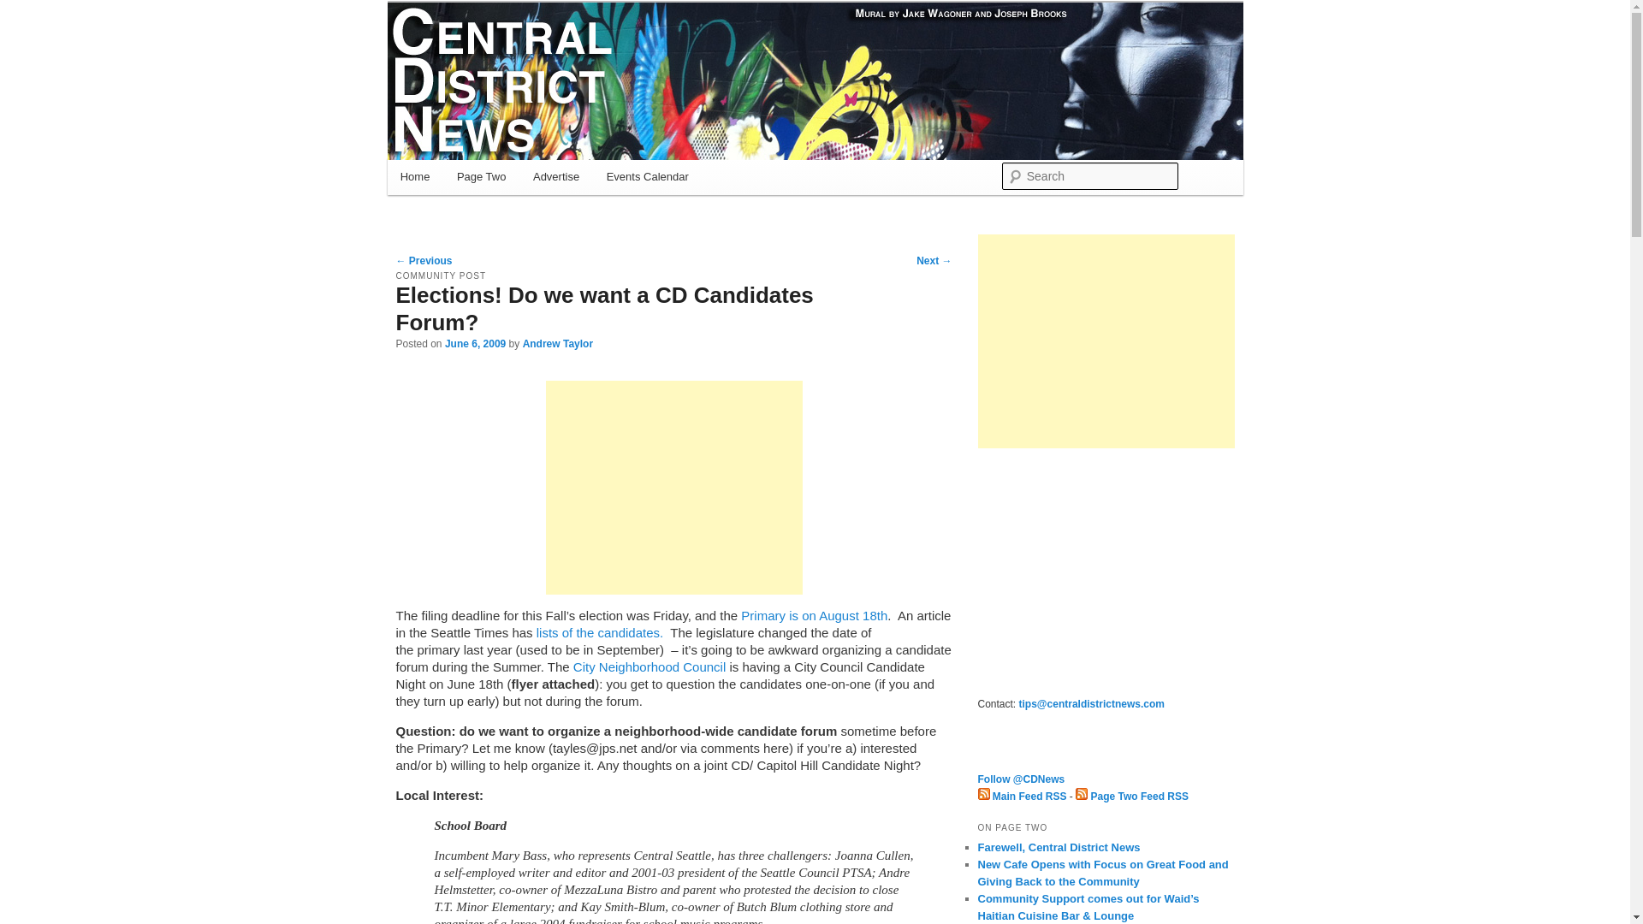 This screenshot has width=1643, height=924. What do you see at coordinates (648, 176) in the screenshot?
I see `Events Calendar` at bounding box center [648, 176].